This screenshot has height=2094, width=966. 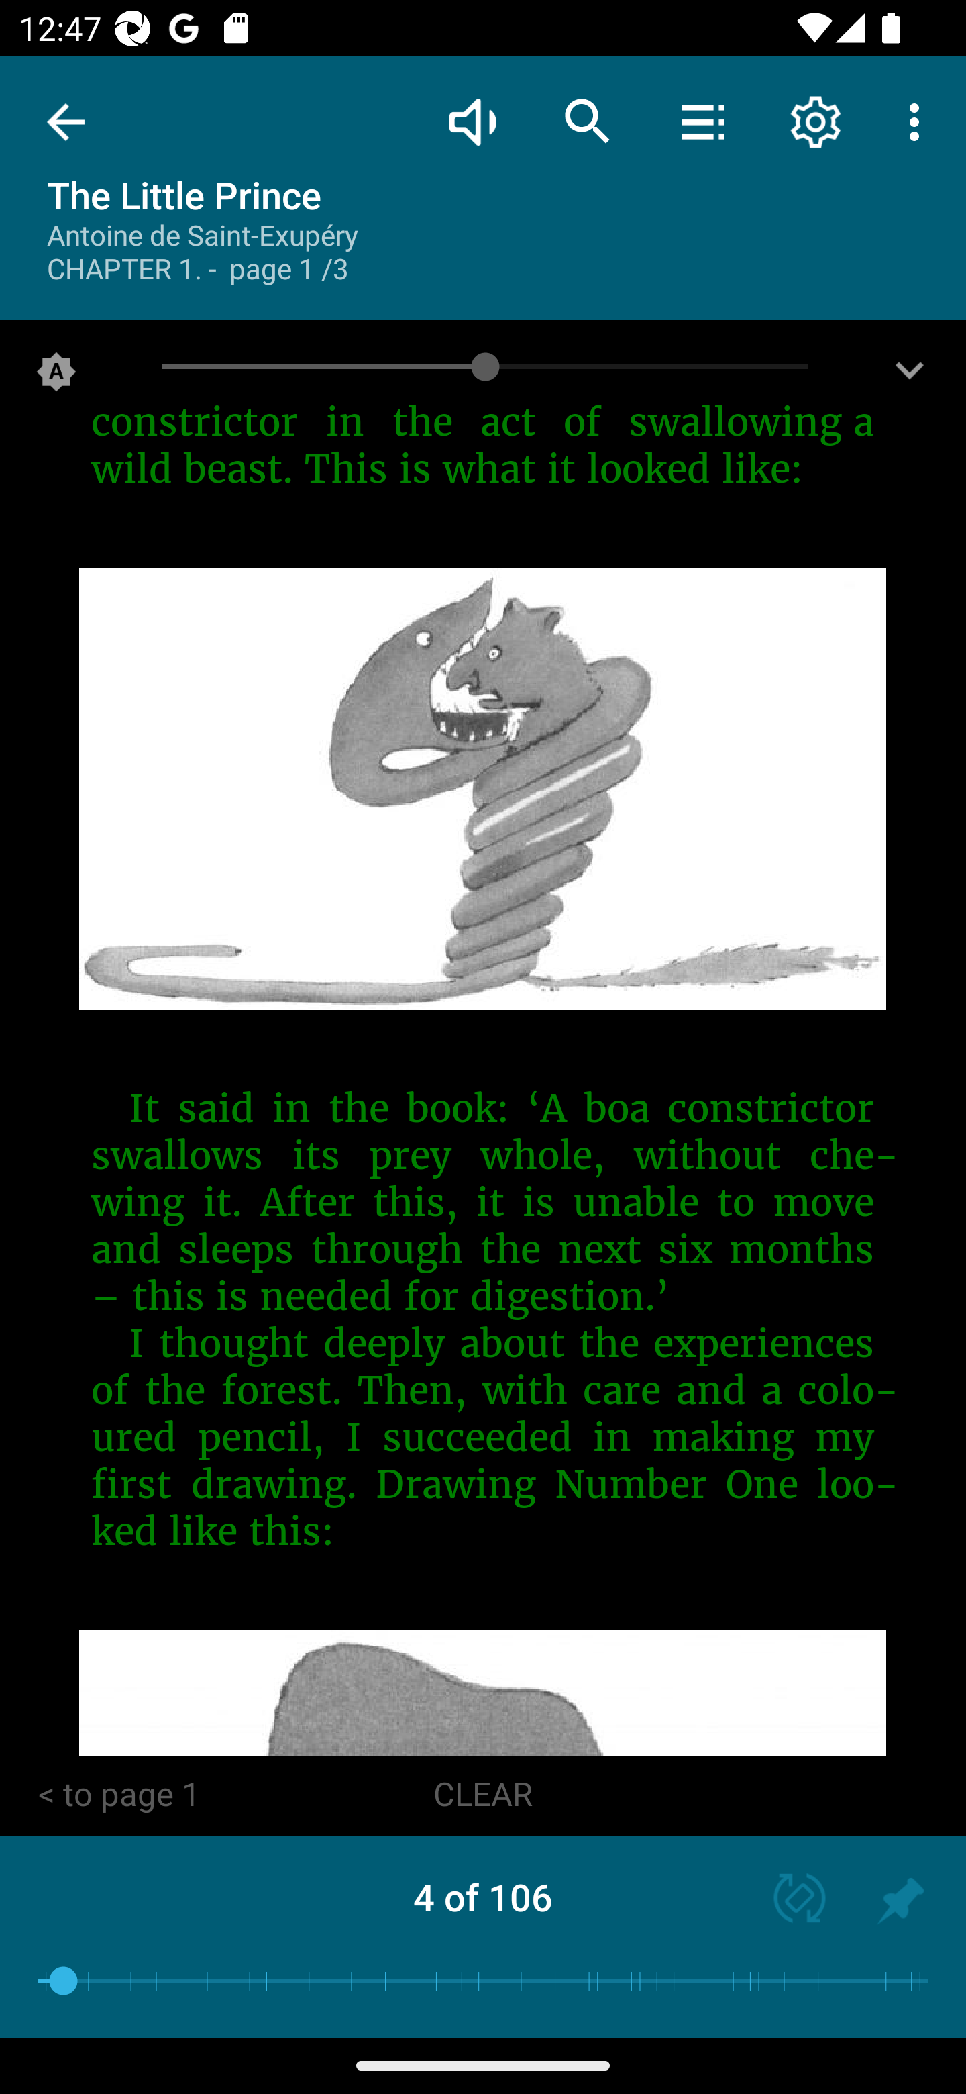 What do you see at coordinates (816, 121) in the screenshot?
I see `Reading settings` at bounding box center [816, 121].